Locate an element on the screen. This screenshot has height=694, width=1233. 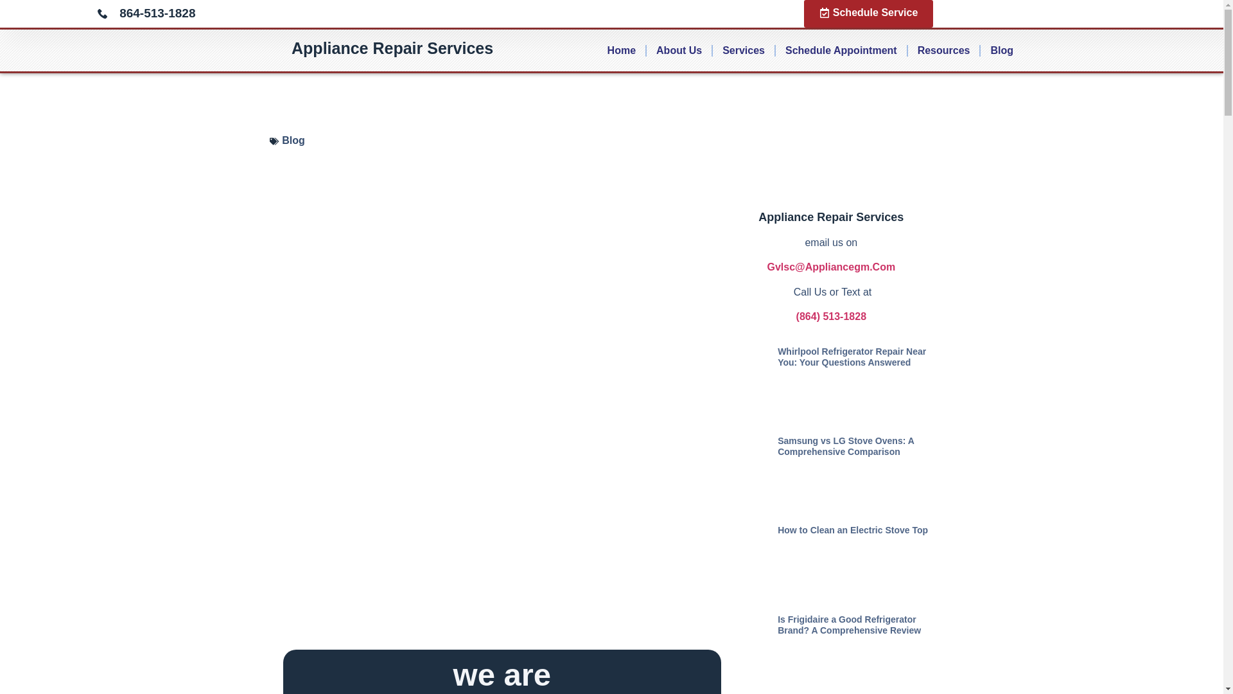
About Us is located at coordinates (678, 50).